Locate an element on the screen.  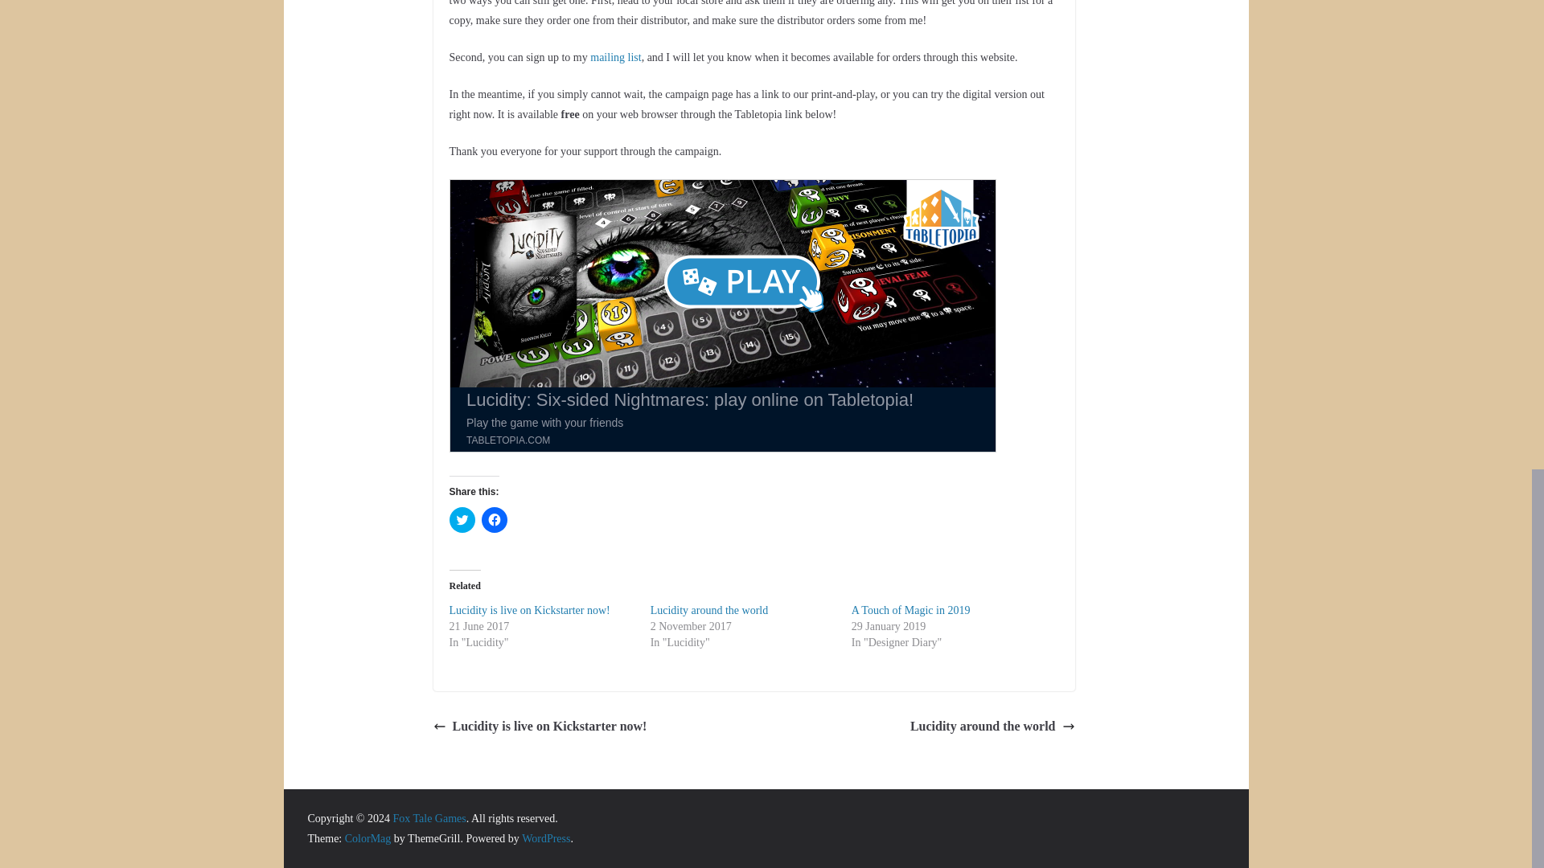
mailing list is located at coordinates (614, 56).